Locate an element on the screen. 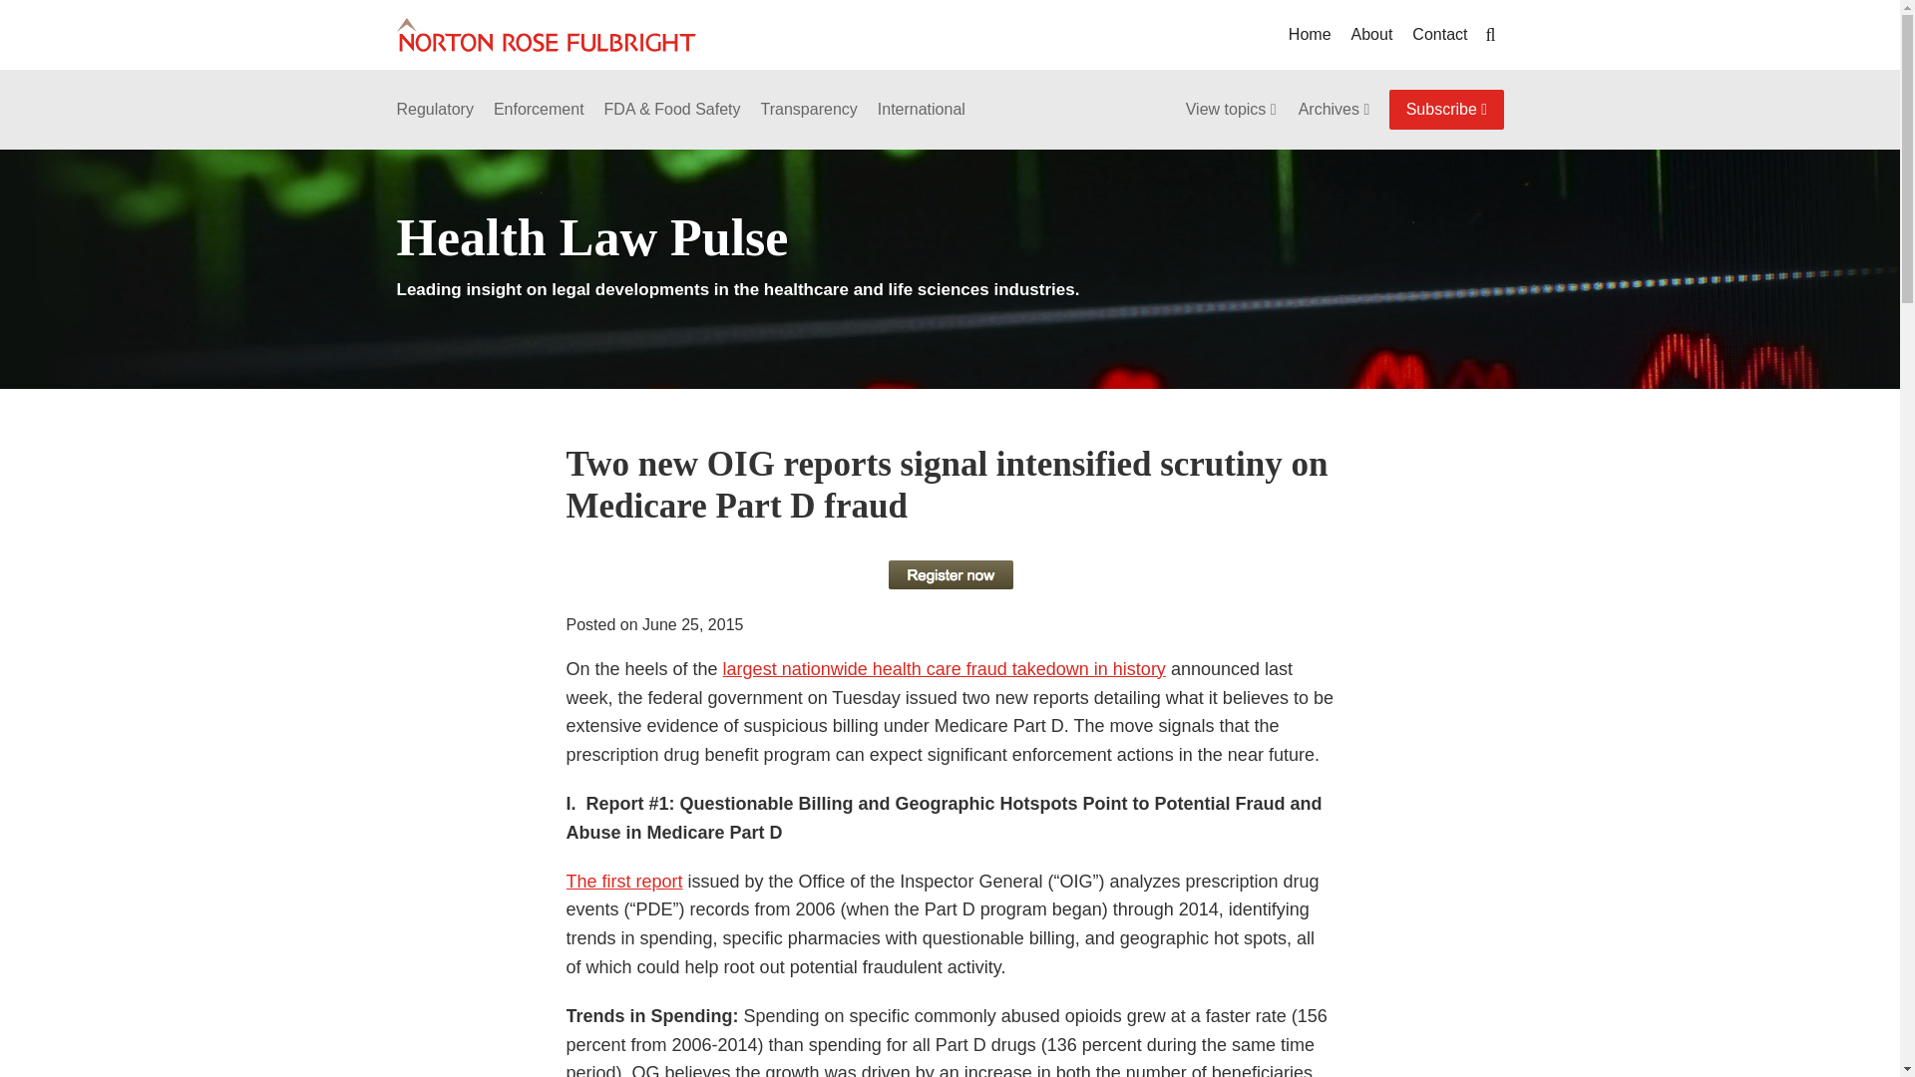  Subscribe is located at coordinates (1446, 109).